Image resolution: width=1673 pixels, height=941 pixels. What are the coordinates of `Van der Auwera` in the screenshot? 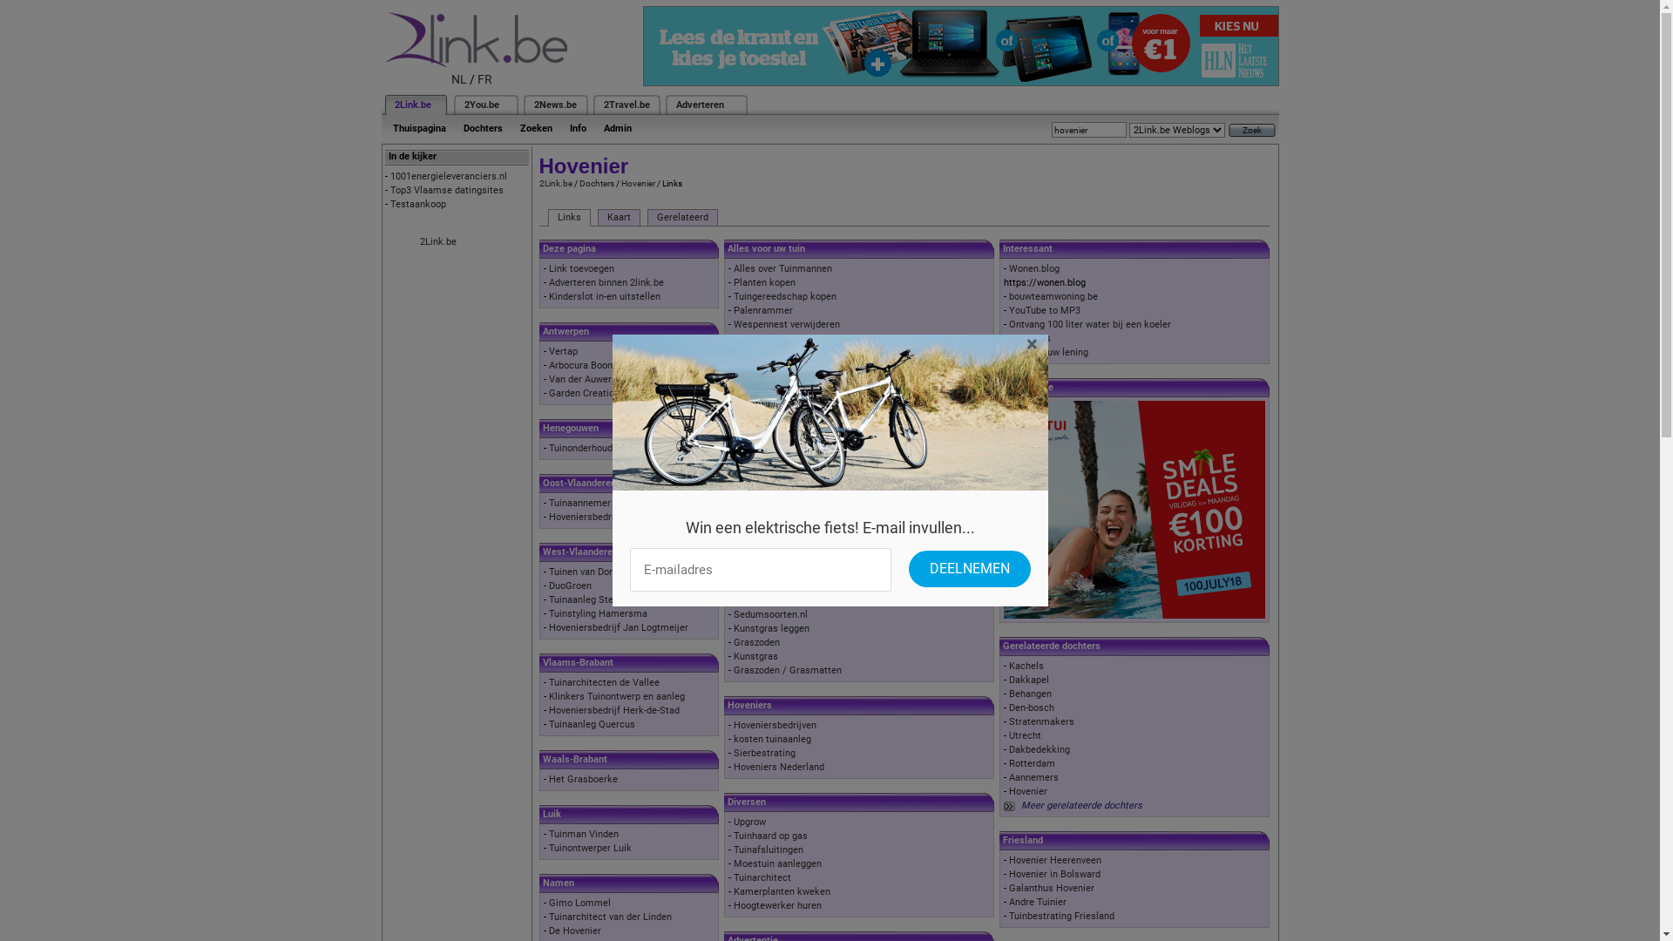 It's located at (583, 380).